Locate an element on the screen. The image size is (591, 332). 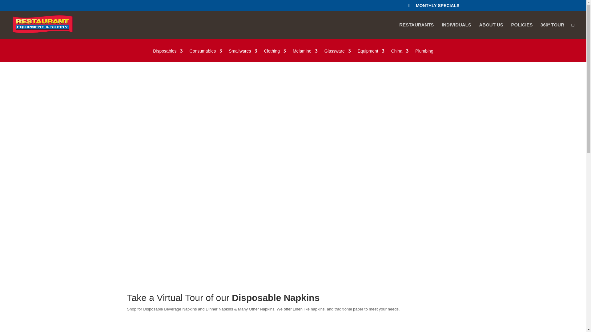
Clothing is located at coordinates (275, 55).